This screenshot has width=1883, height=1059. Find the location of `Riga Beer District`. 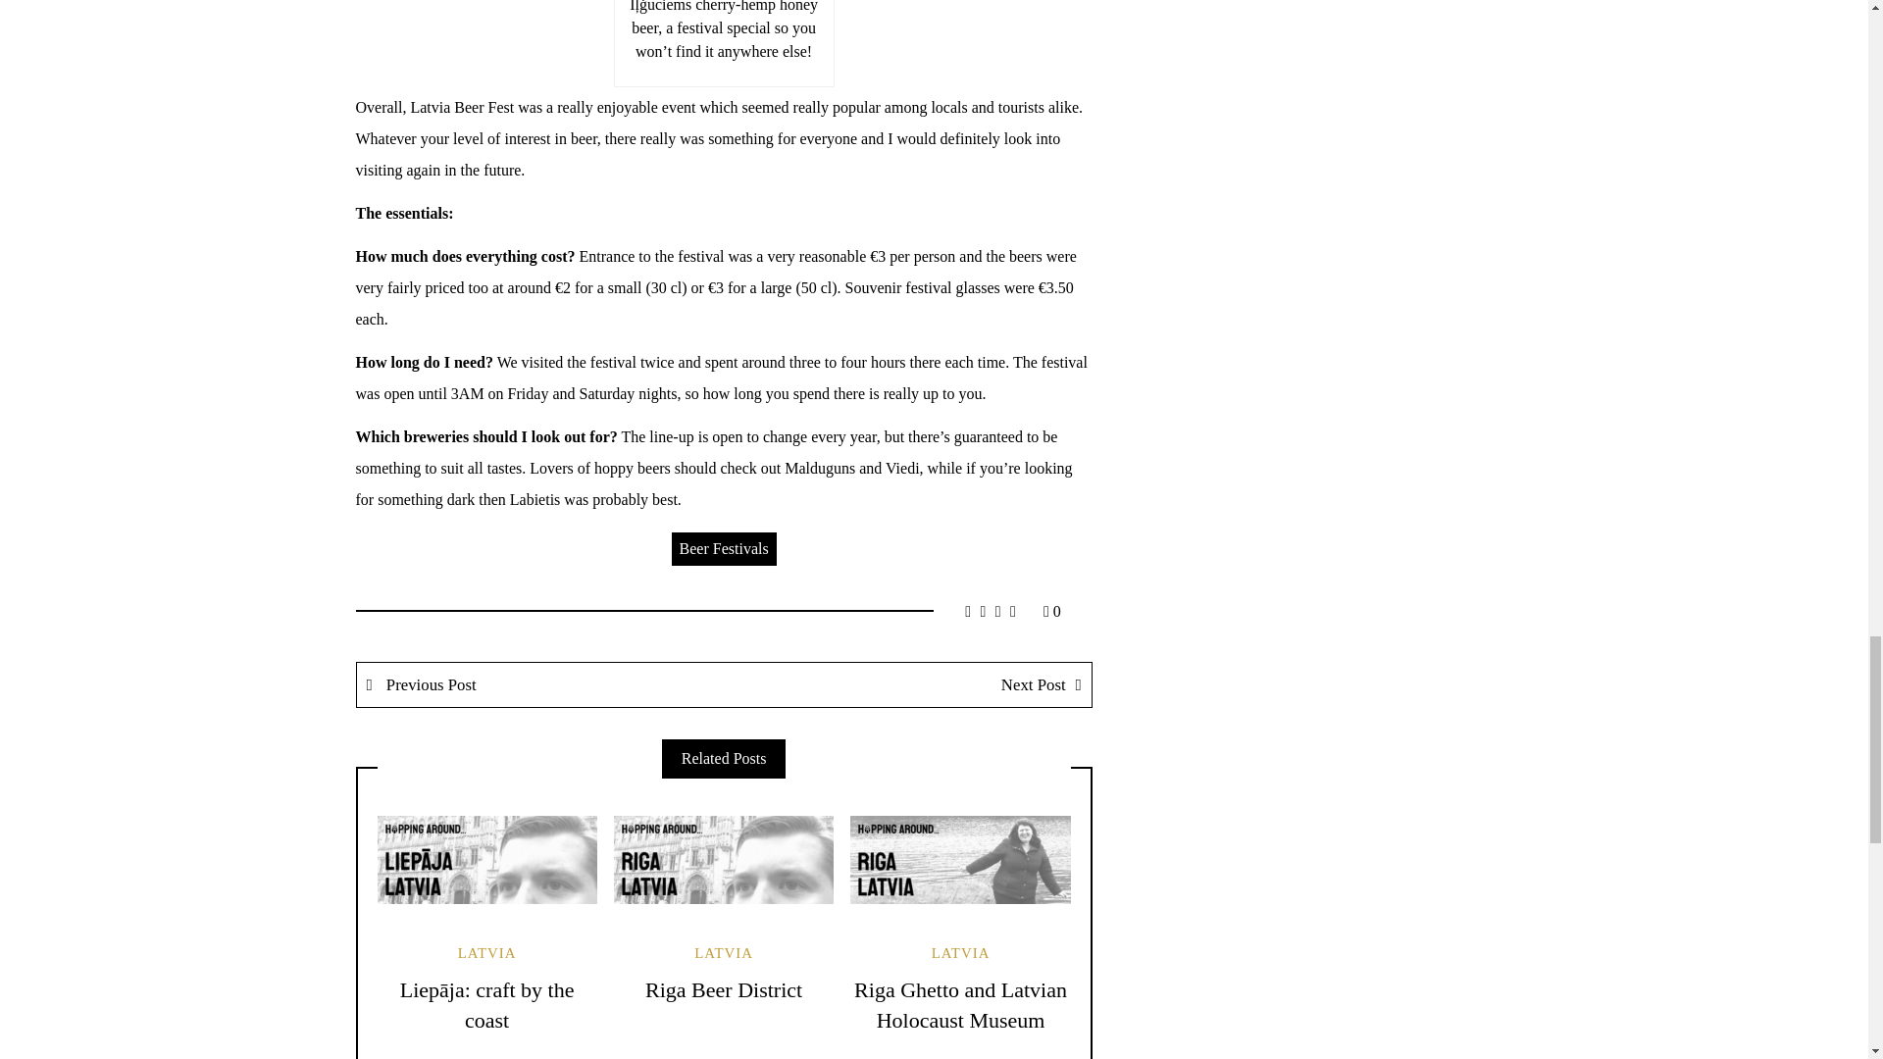

Riga Beer District is located at coordinates (724, 988).